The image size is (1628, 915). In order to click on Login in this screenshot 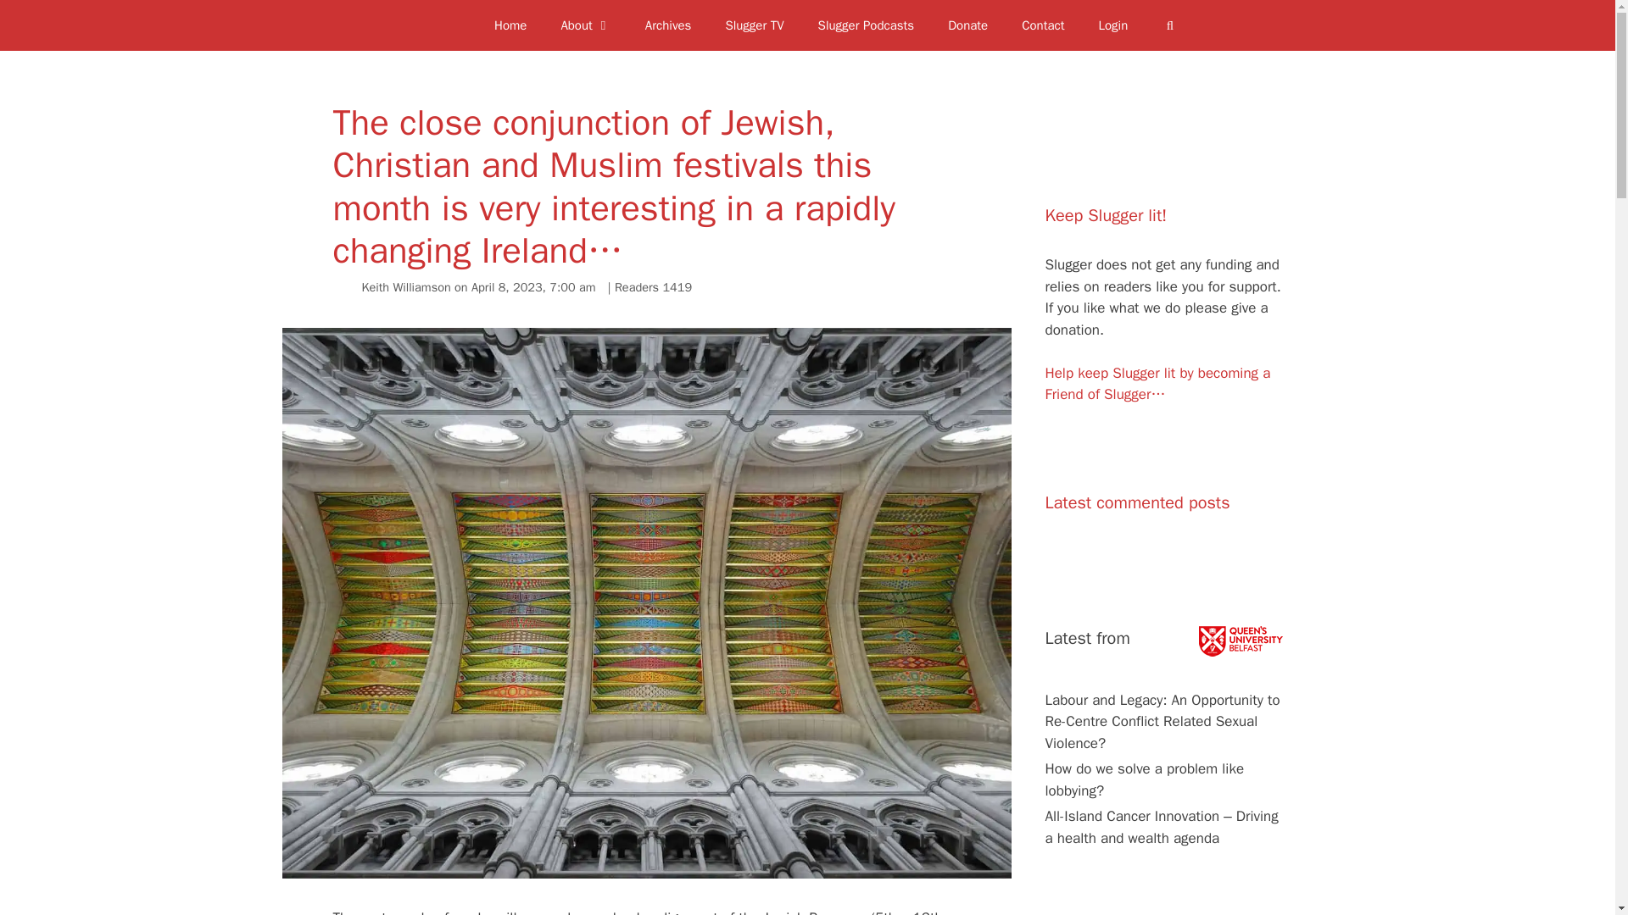, I will do `click(1114, 25)`.